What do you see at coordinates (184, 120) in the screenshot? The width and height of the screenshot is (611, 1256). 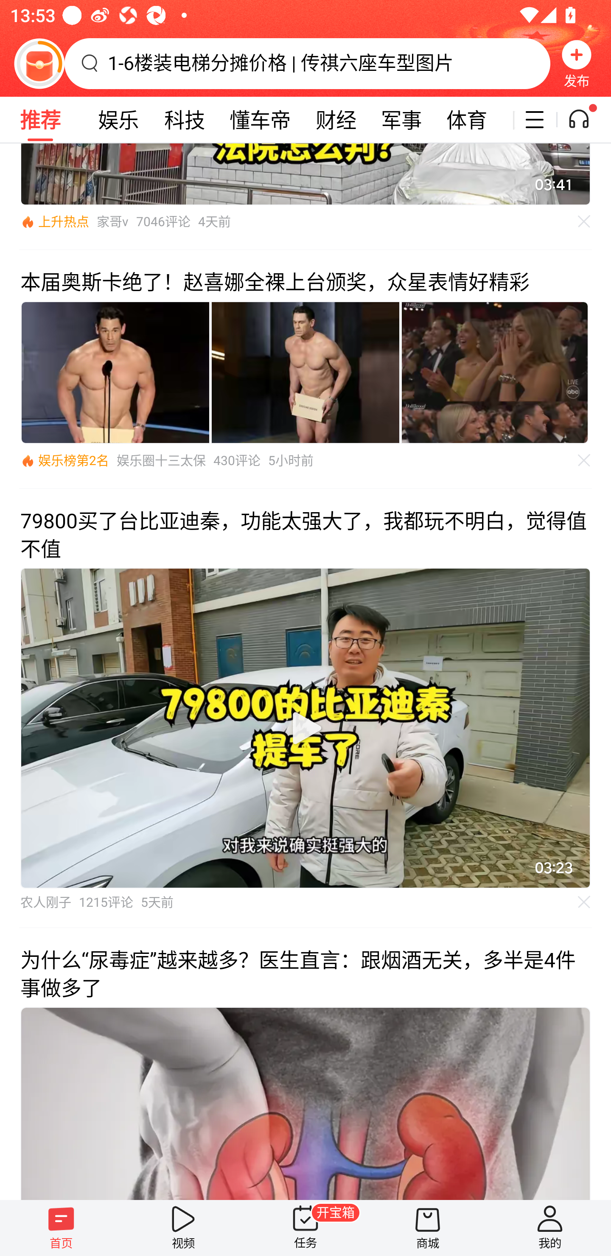 I see `科技` at bounding box center [184, 120].